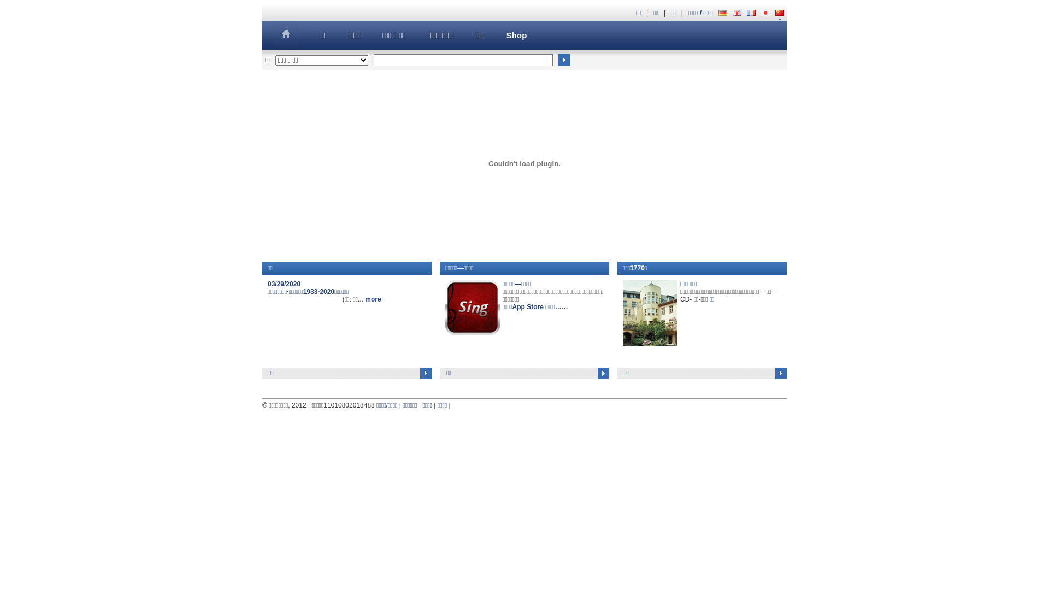 The width and height of the screenshot is (1049, 590). I want to click on 03/29/2020, so click(284, 284).